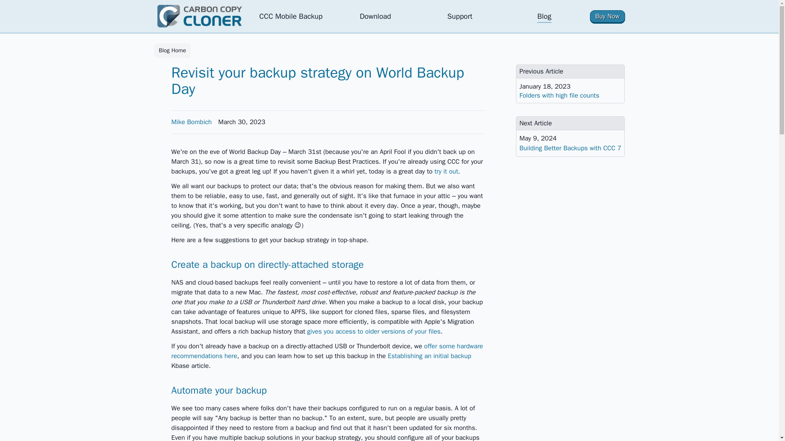 The image size is (785, 441). Describe the element at coordinates (291, 16) in the screenshot. I see `CCC Mobile Backup` at that location.